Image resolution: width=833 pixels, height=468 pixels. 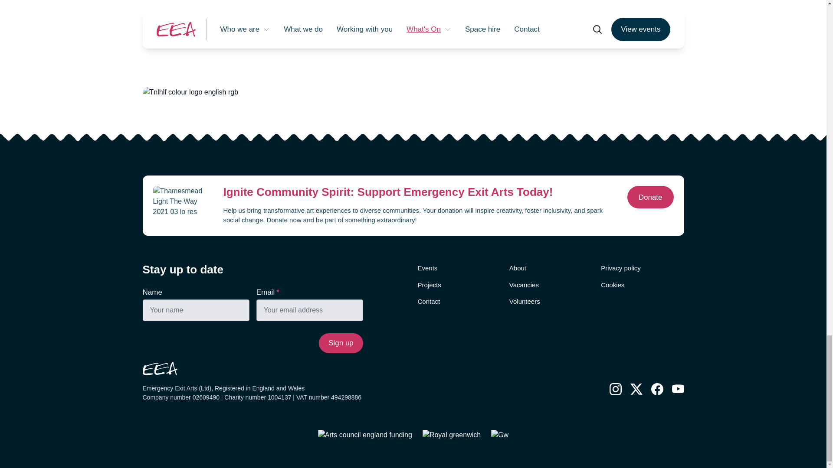 What do you see at coordinates (650, 197) in the screenshot?
I see `Donate` at bounding box center [650, 197].